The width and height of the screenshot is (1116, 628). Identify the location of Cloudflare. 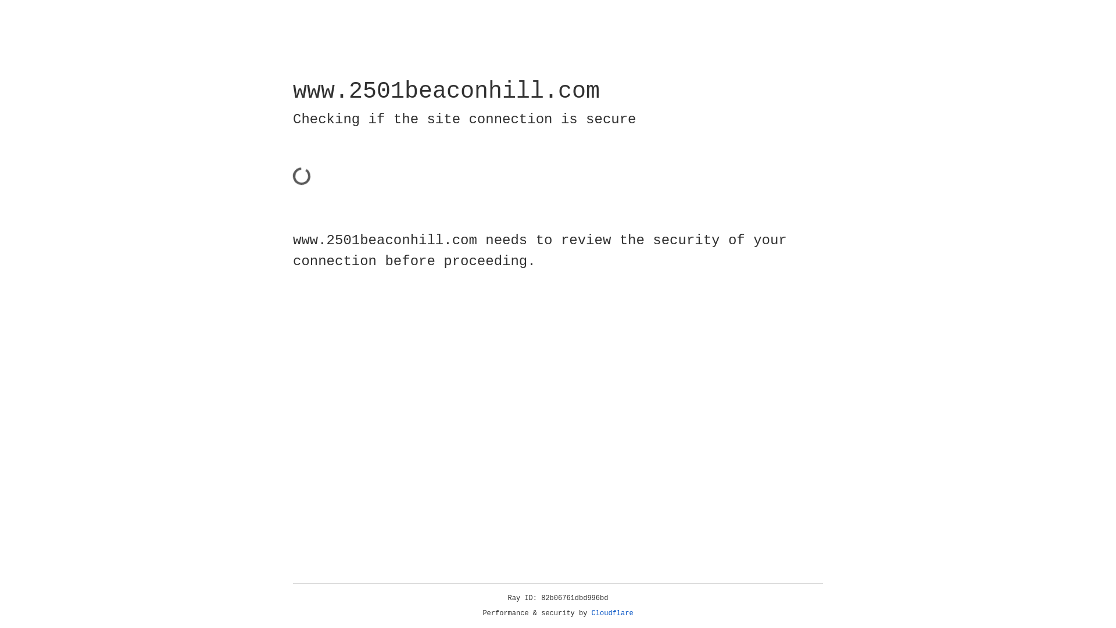
(613, 613).